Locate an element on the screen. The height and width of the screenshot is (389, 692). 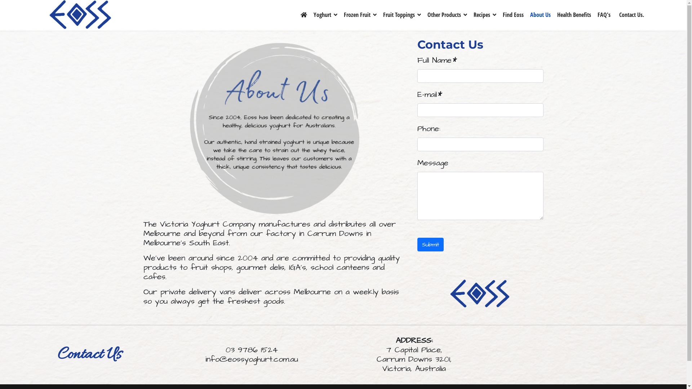
About Us is located at coordinates (541, 14).